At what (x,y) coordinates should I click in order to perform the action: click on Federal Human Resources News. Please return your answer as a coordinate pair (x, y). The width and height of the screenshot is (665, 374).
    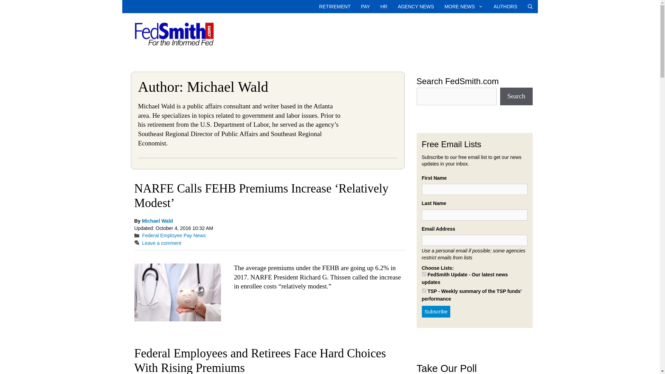
    Looking at the image, I should click on (383, 6).